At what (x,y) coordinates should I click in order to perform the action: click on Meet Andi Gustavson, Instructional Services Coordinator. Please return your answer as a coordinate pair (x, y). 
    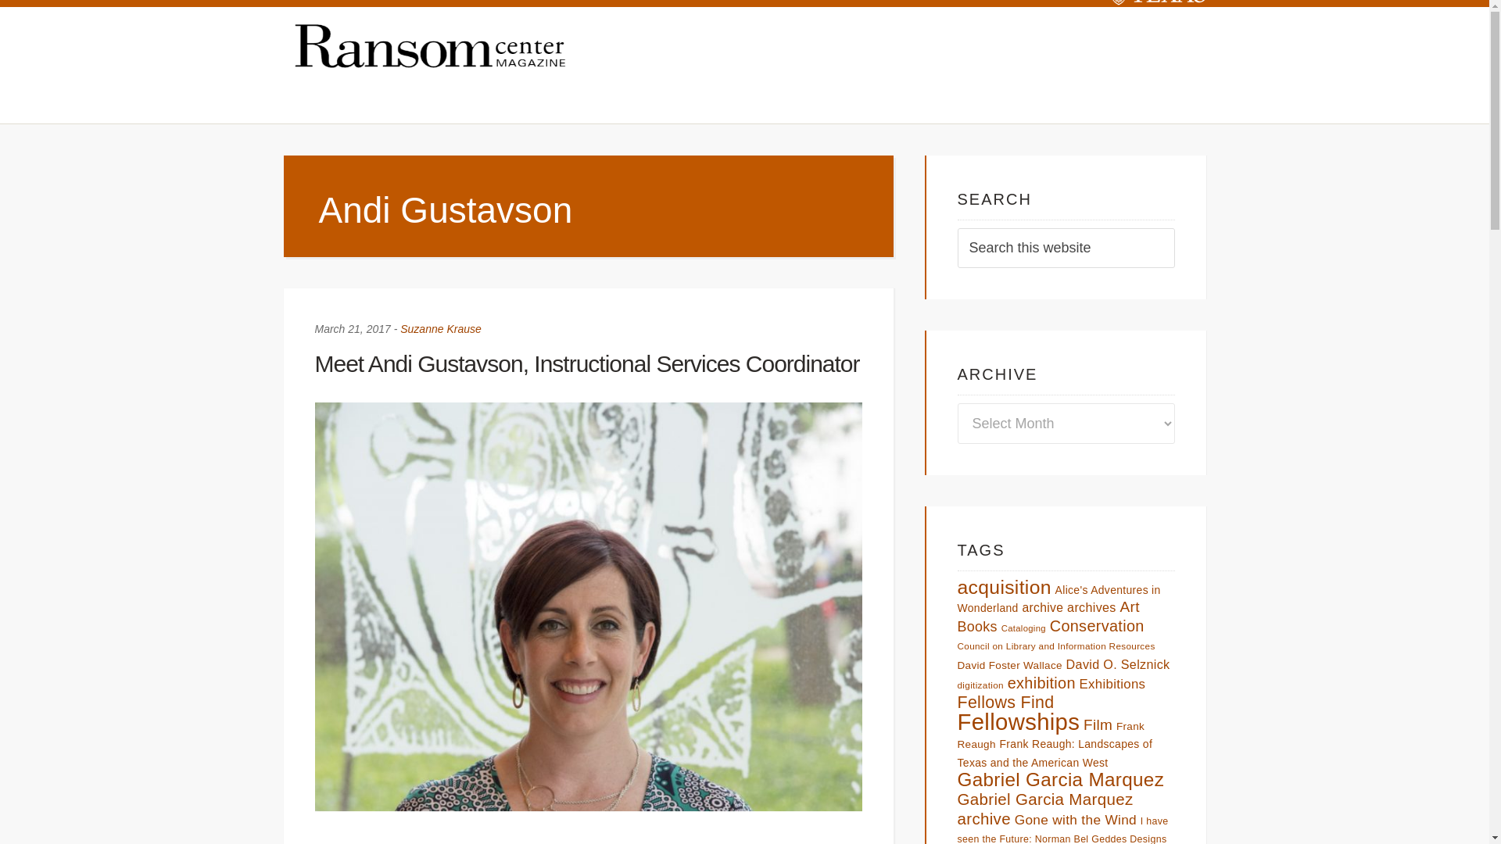
    Looking at the image, I should click on (586, 363).